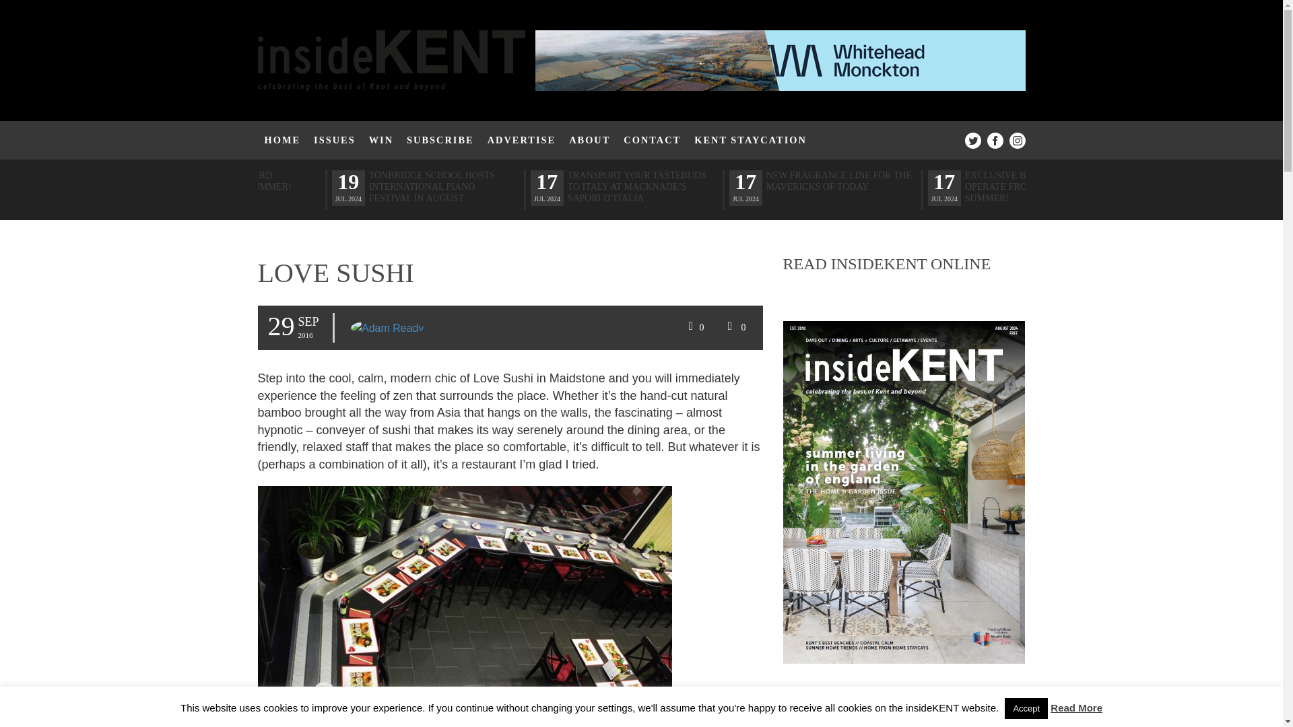  Describe the element at coordinates (282, 140) in the screenshot. I see `HOME` at that location.